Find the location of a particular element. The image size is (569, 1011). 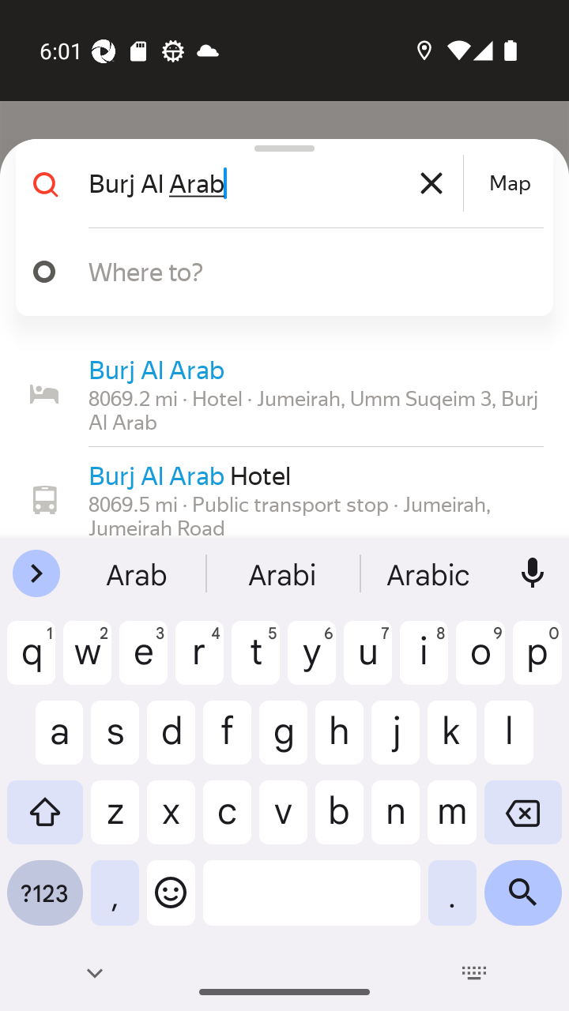

Clear text box is located at coordinates (431, 183).